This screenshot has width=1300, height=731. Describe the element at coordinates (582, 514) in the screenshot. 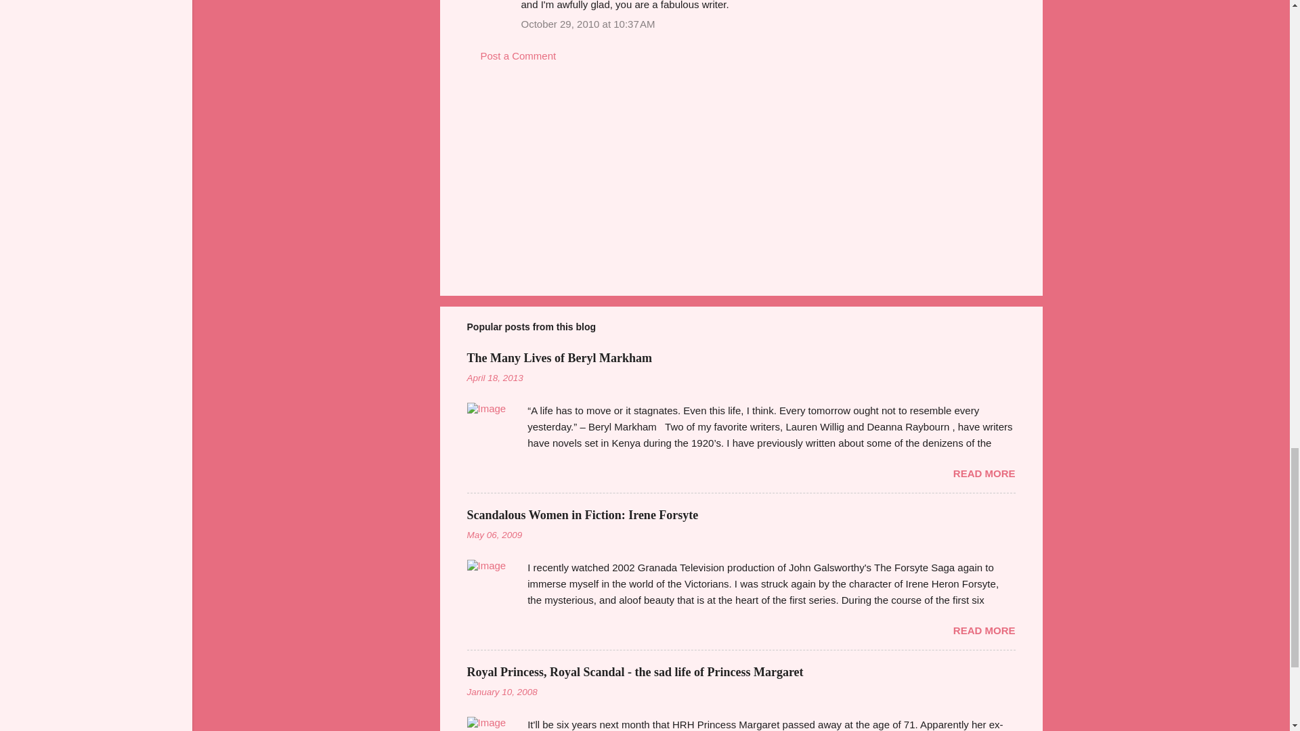

I see `Scandalous Women in Fiction: Irene Forsyte` at that location.